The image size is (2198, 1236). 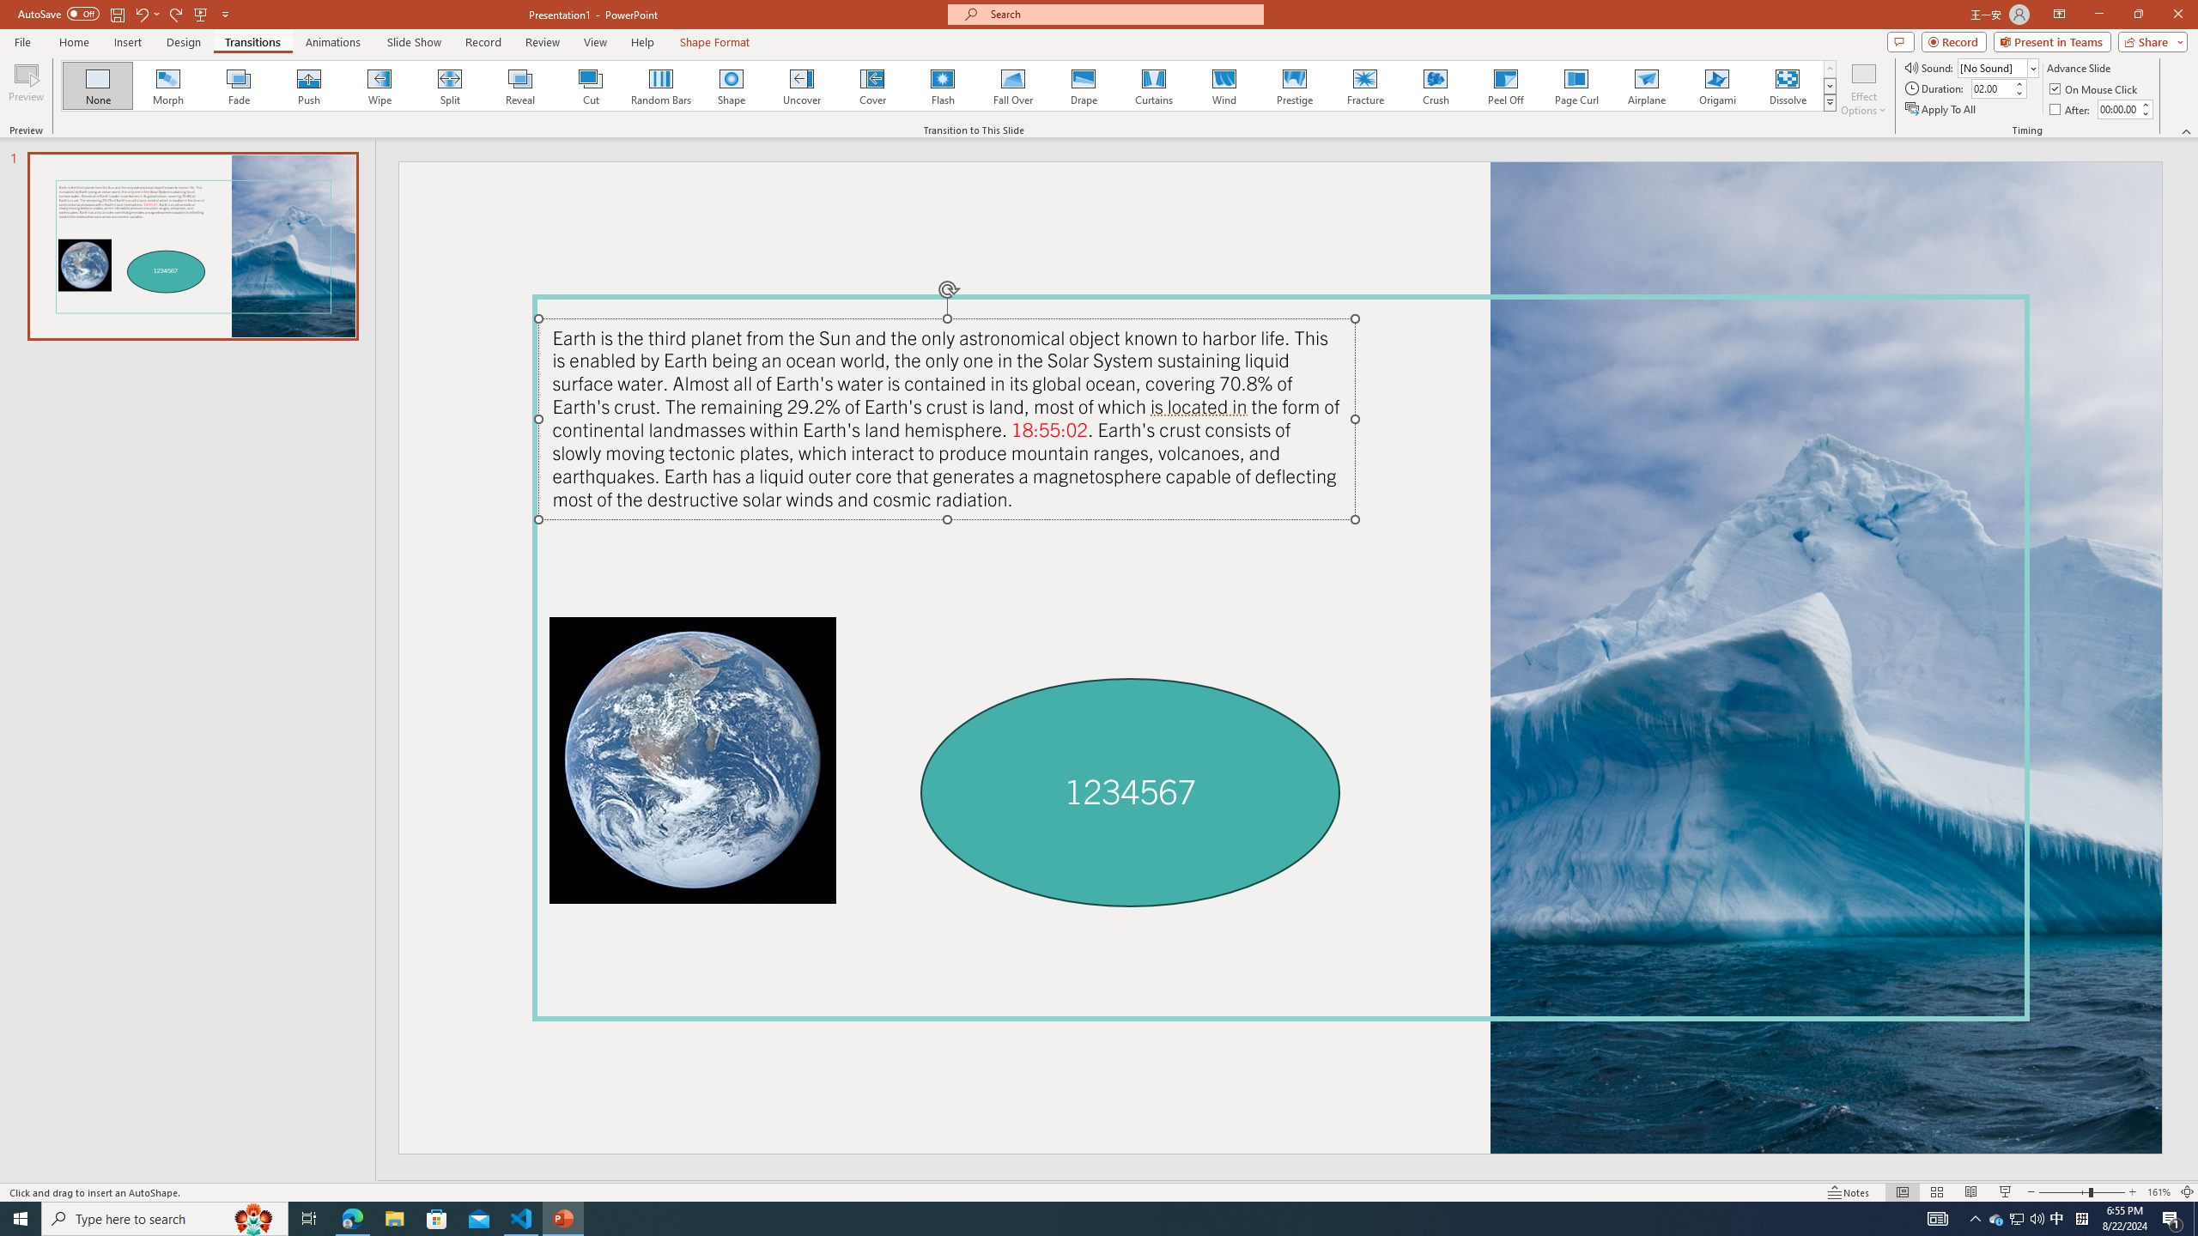 What do you see at coordinates (943, 86) in the screenshot?
I see `Flash` at bounding box center [943, 86].